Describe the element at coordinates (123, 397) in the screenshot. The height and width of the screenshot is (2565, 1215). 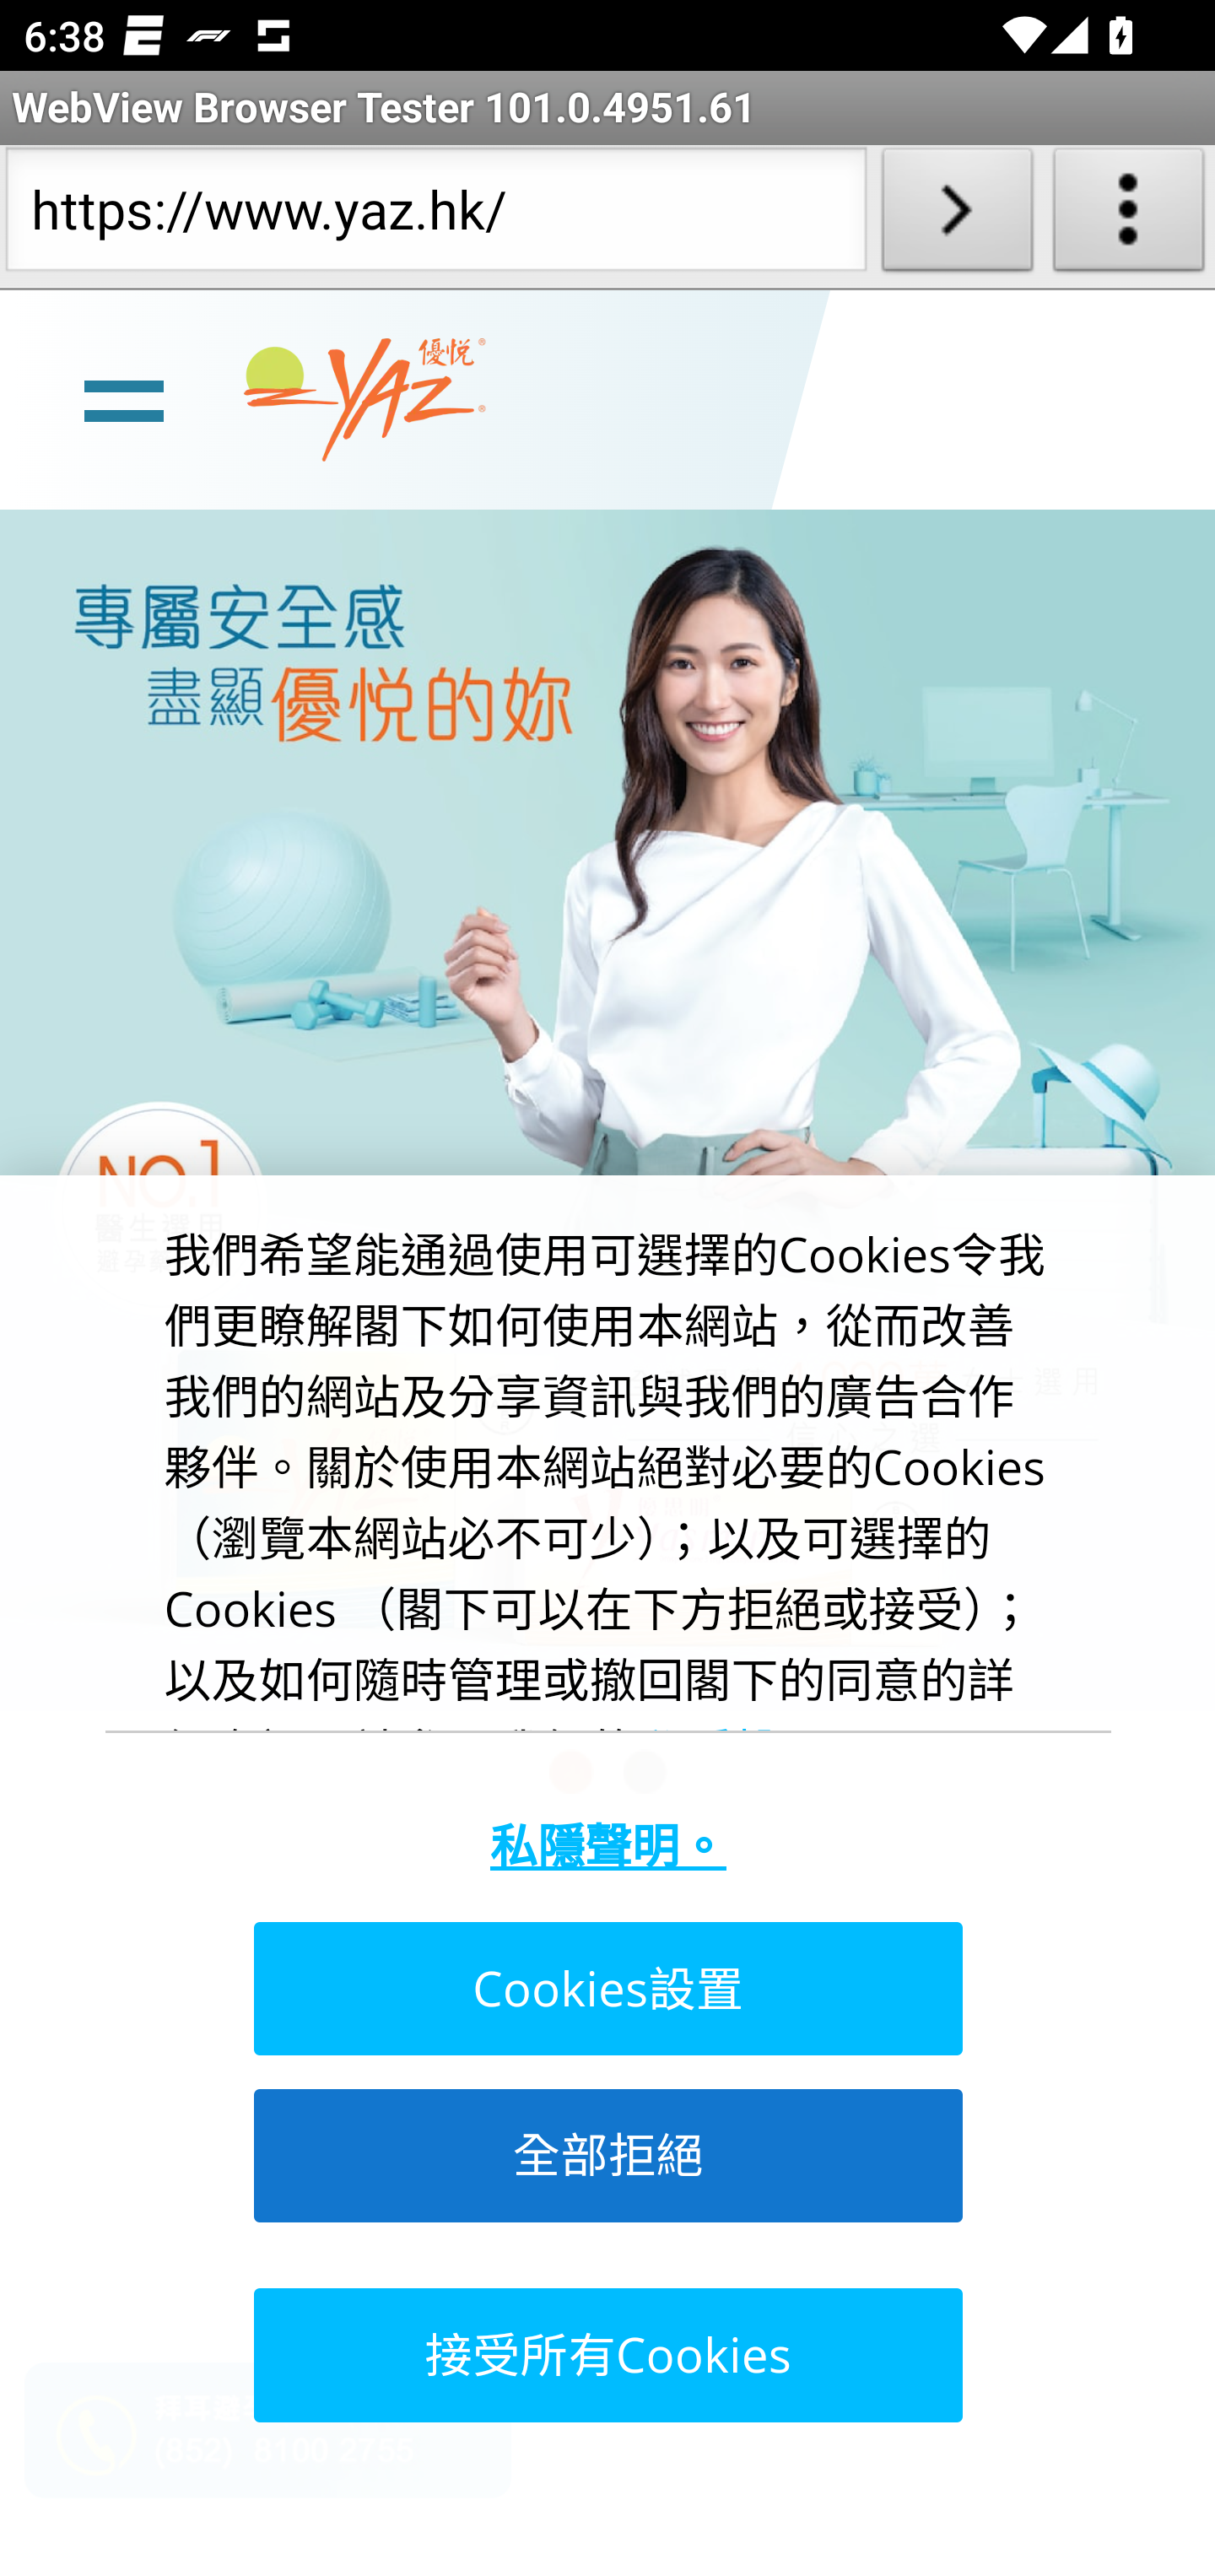
I see `line Toggle burger menu` at that location.